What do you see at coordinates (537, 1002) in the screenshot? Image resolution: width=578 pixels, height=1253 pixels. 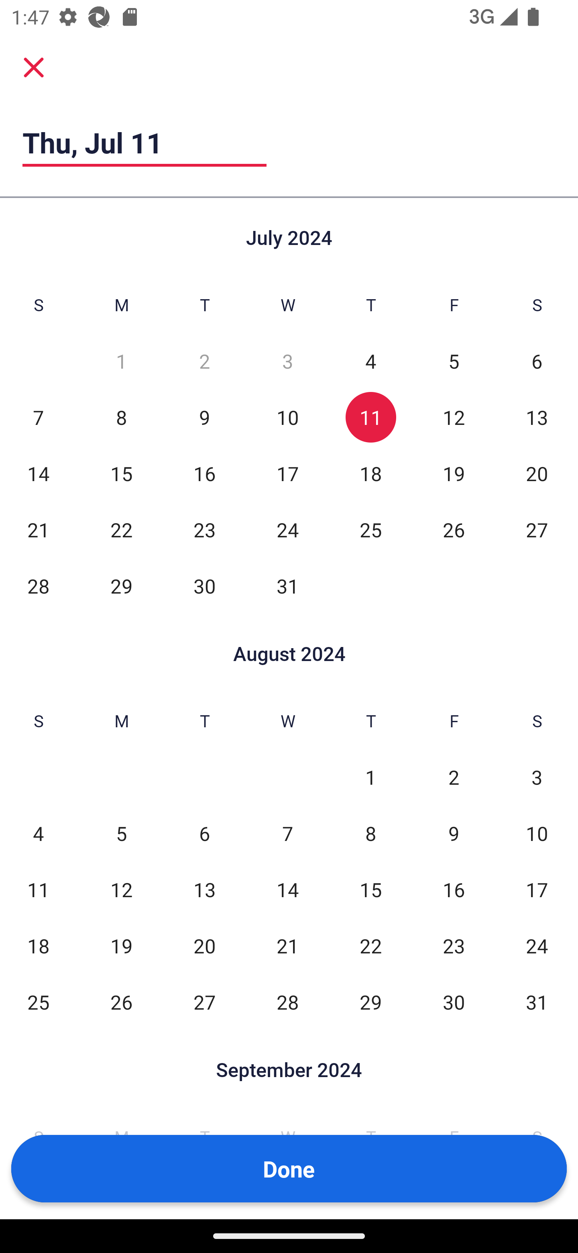 I see `31 Sat, Aug 31, Not Selected` at bounding box center [537, 1002].